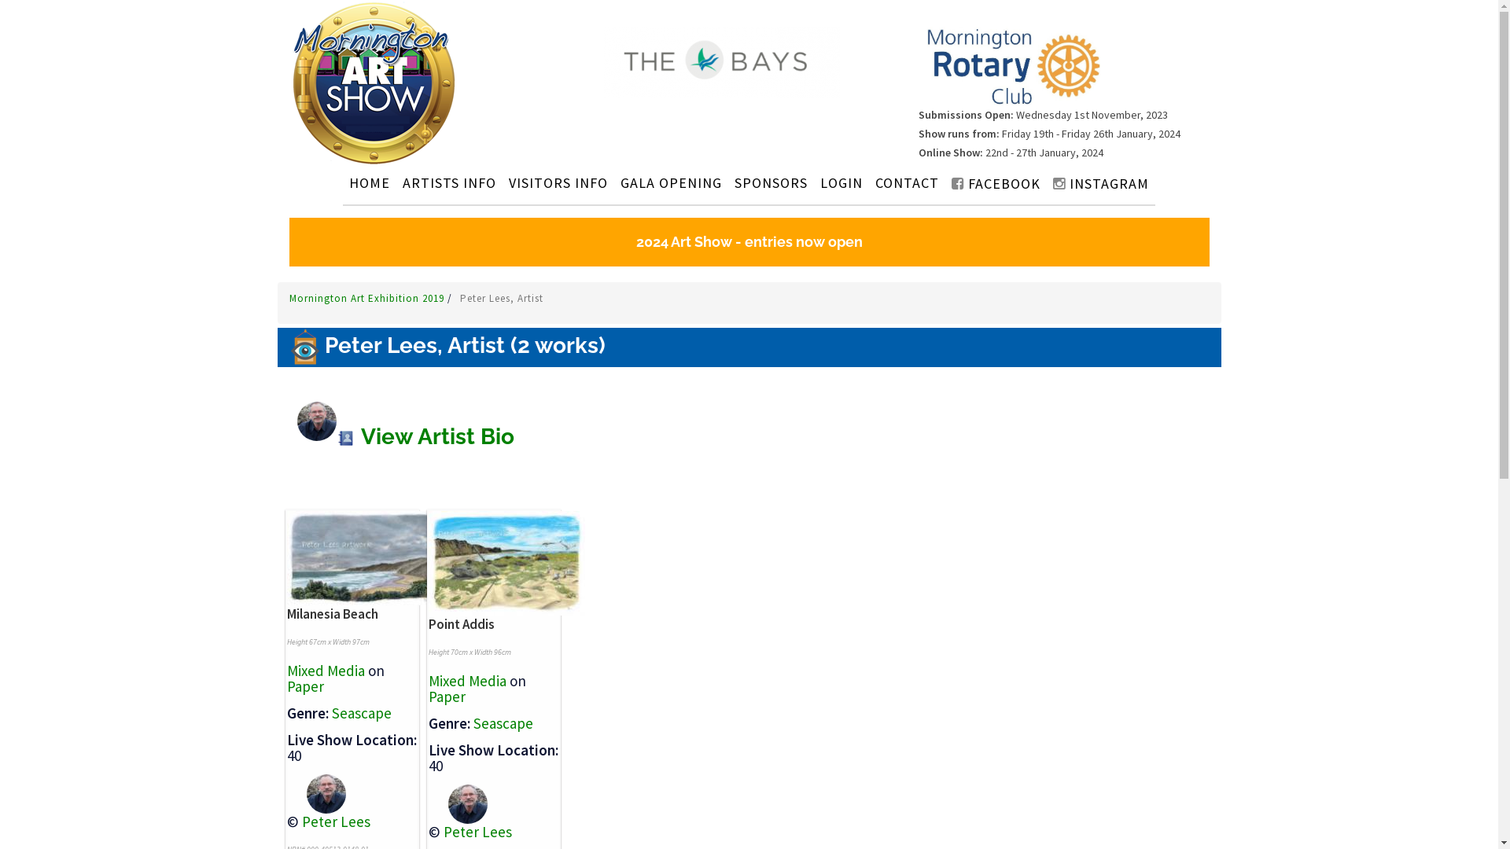 This screenshot has height=849, width=1510. I want to click on Mixed Media, so click(326, 671).